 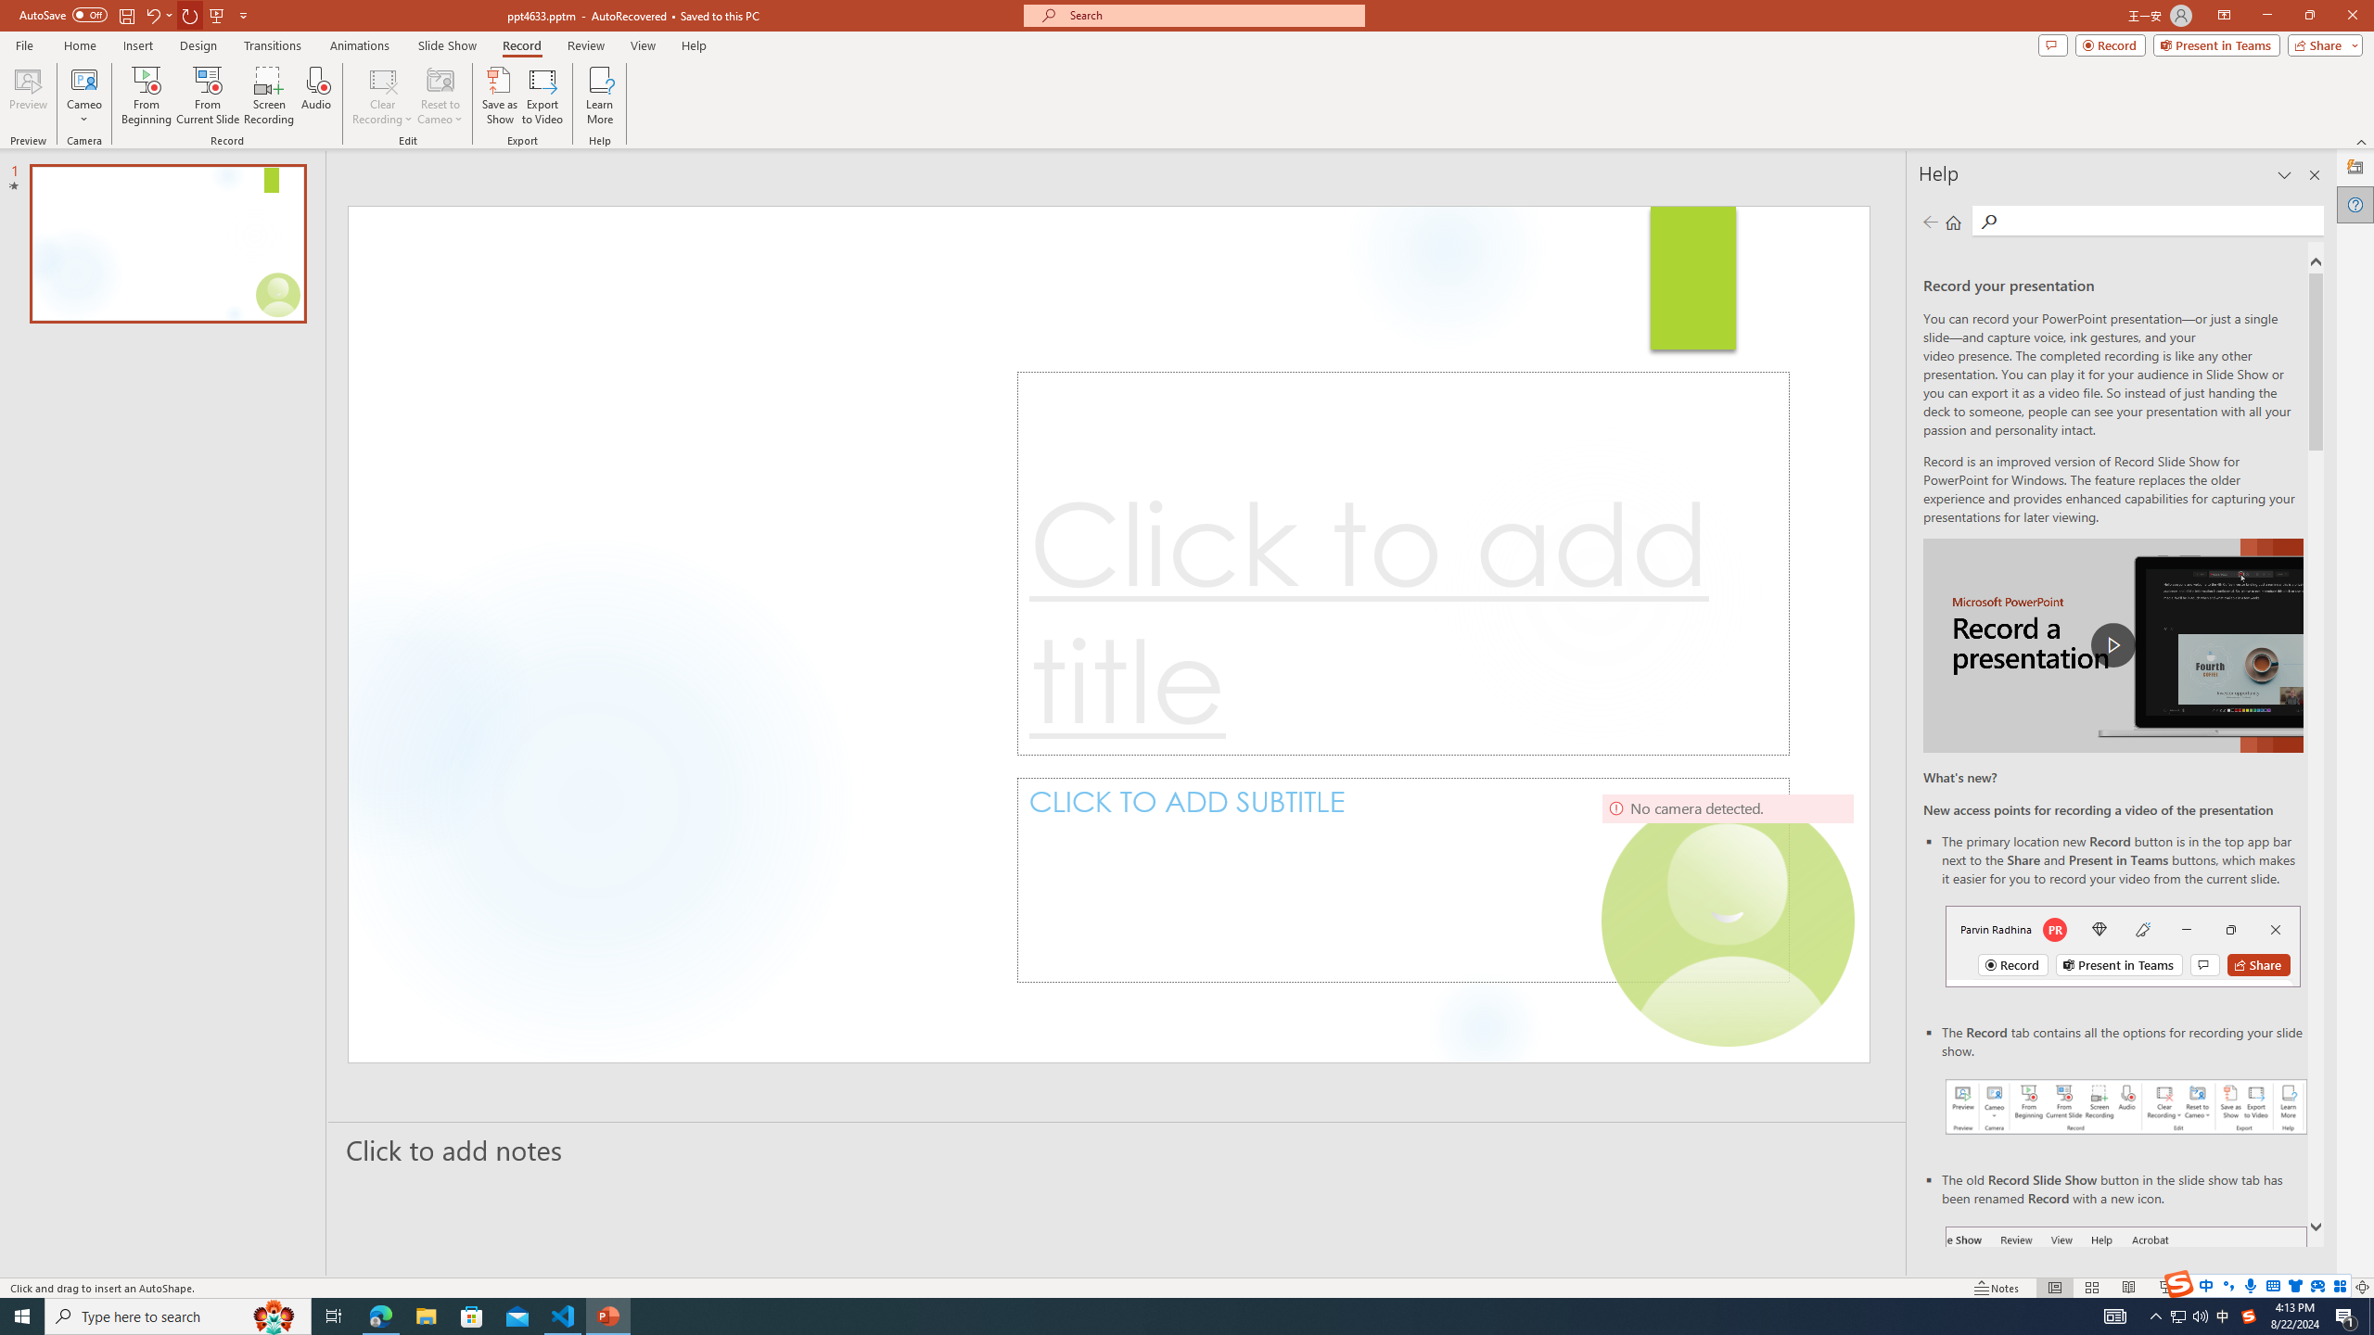 I want to click on From Beginning, so click(x=217, y=15).